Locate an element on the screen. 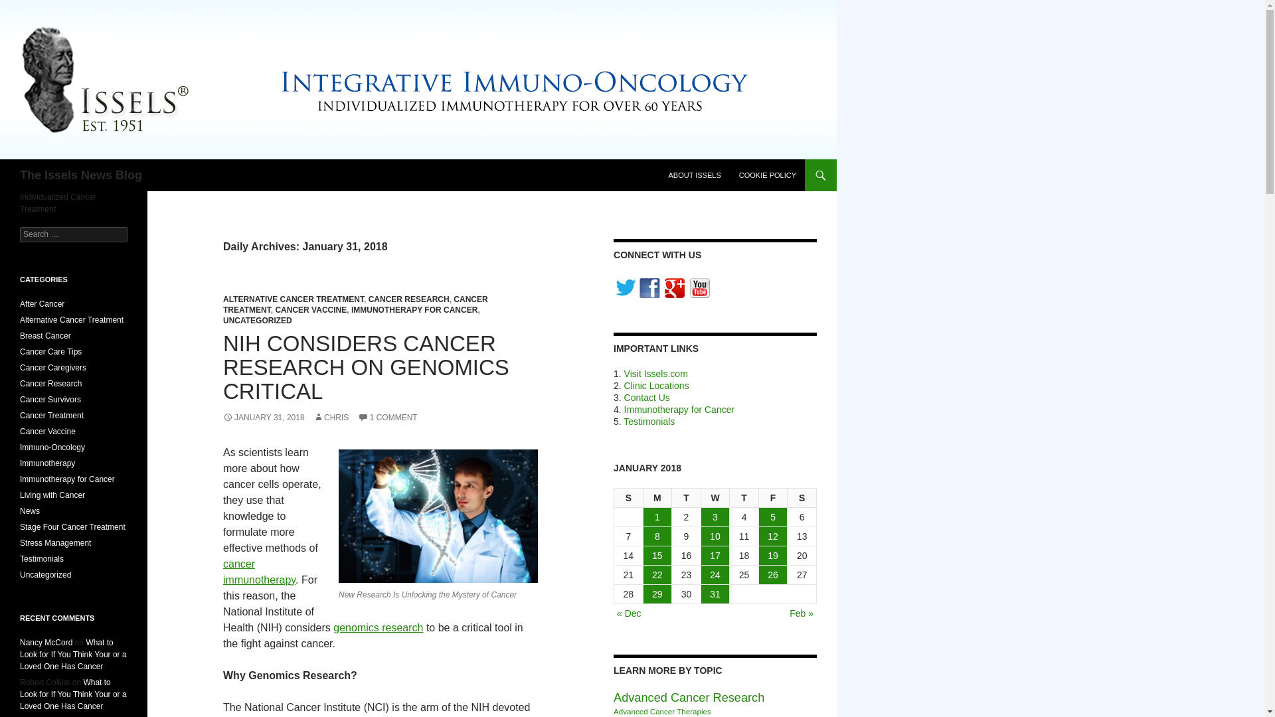 Image resolution: width=1275 pixels, height=717 pixels. NIH CONSIDERS CANCER RESEARCH ON GENOMICS CRITICAL is located at coordinates (366, 367).